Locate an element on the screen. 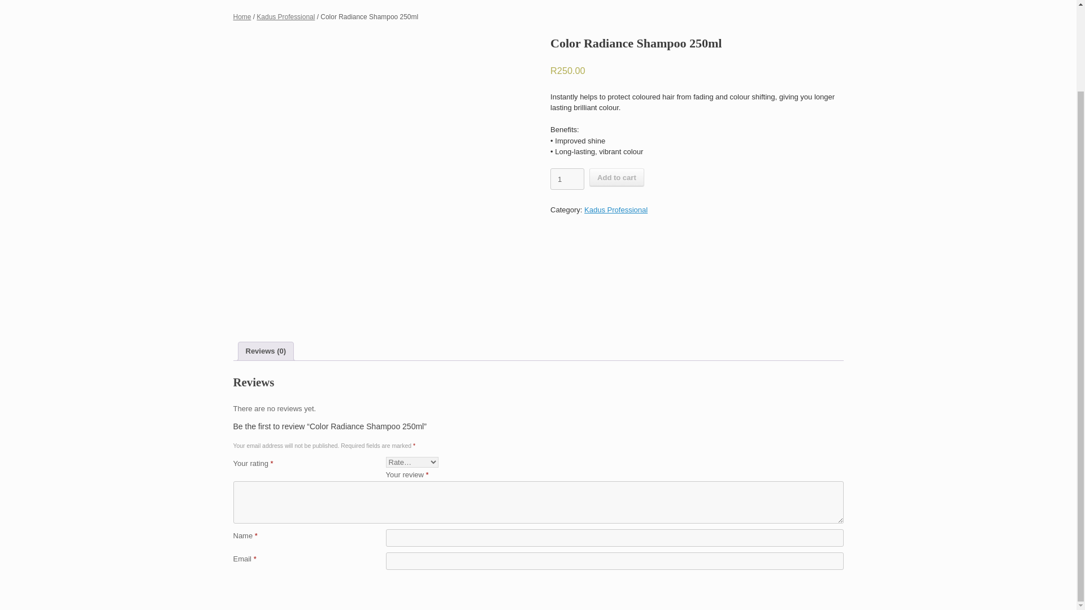  Add to cart is located at coordinates (617, 177).